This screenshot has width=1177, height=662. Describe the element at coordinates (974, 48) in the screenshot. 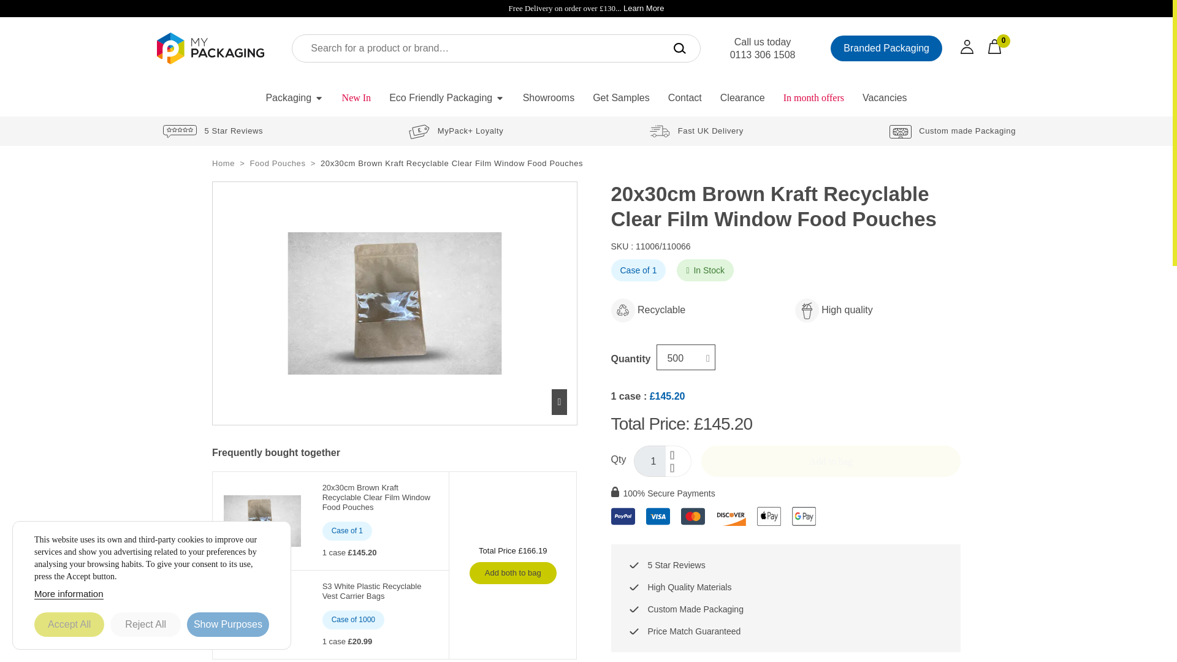

I see `Log in to your customer account` at that location.